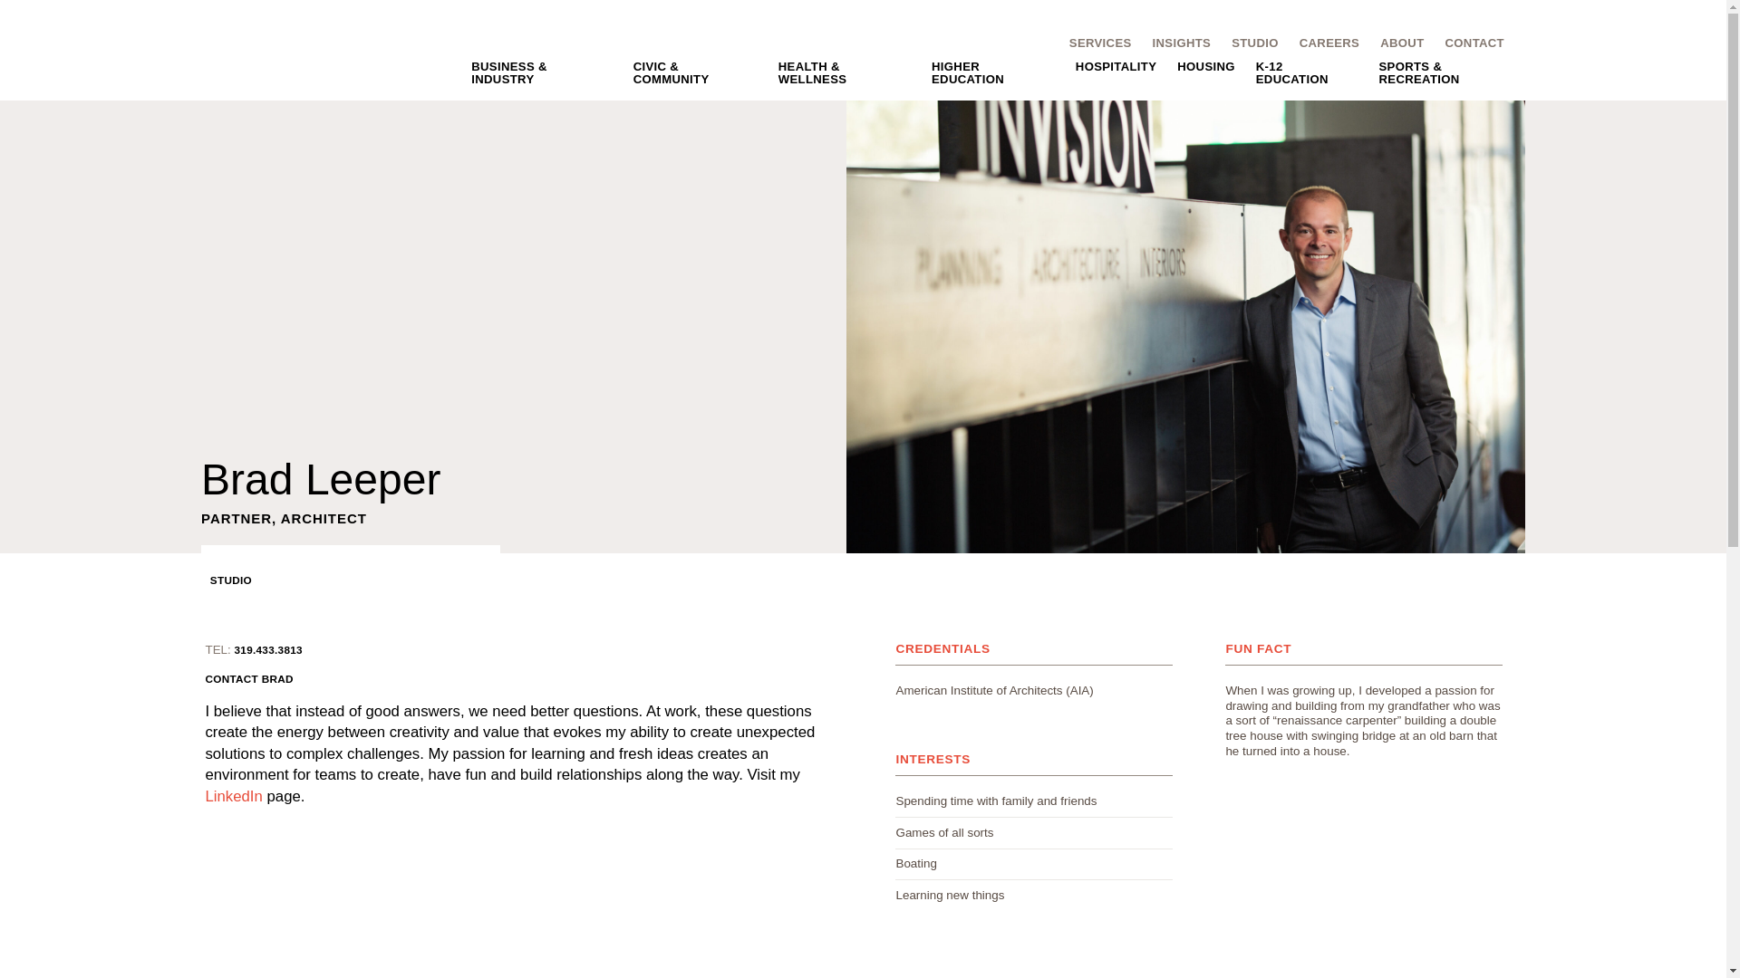  I want to click on ABOUT, so click(1390, 43).